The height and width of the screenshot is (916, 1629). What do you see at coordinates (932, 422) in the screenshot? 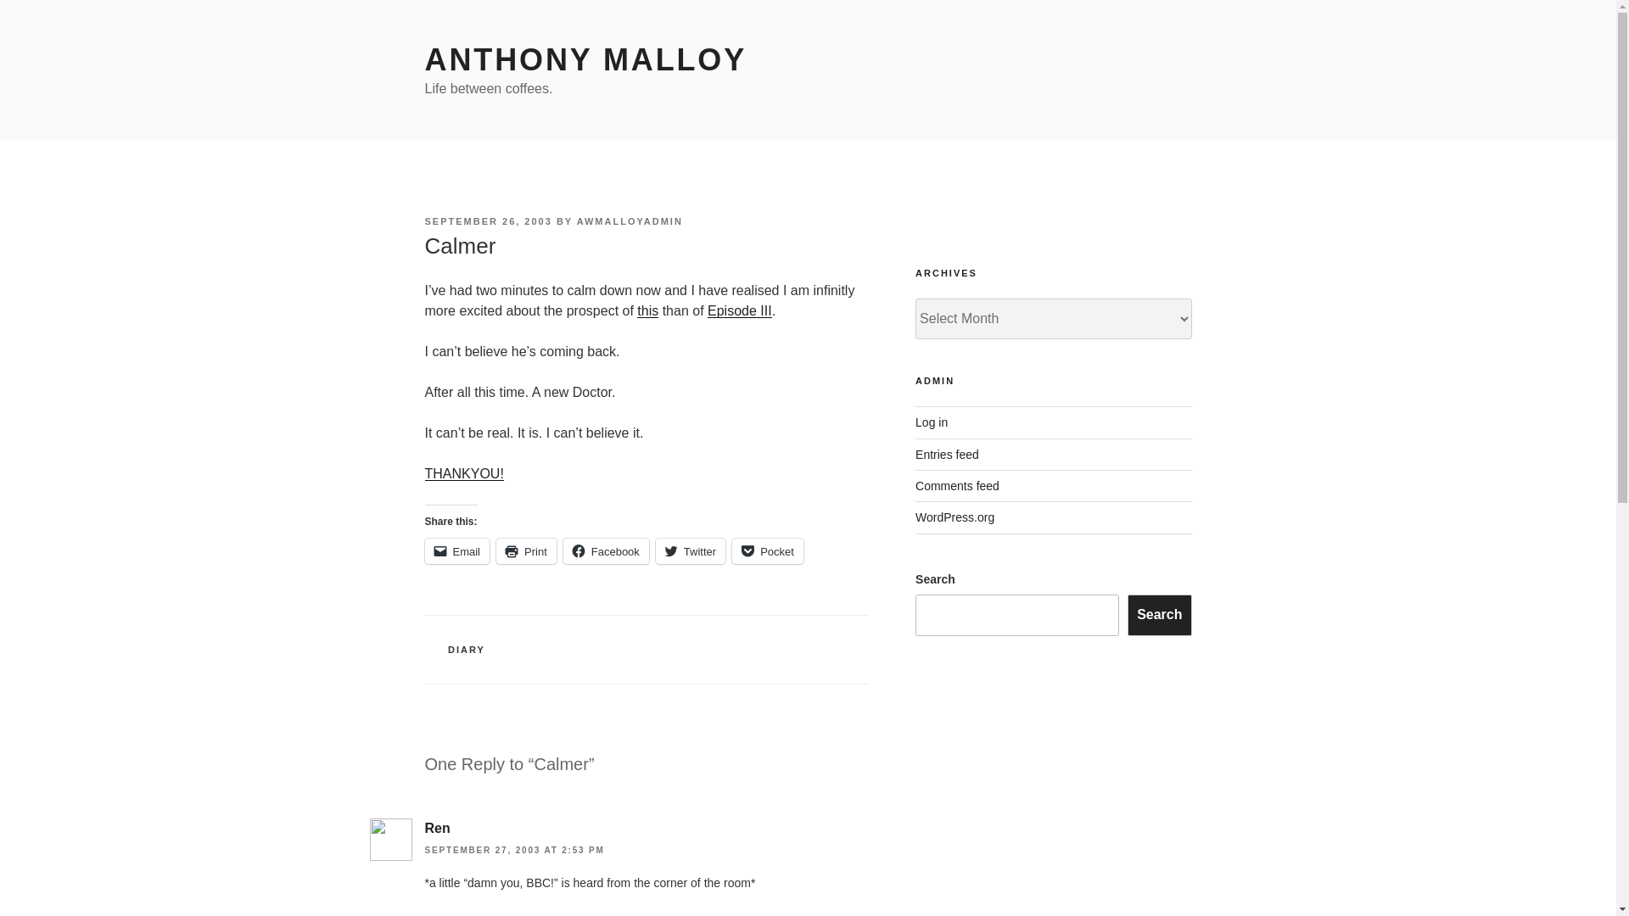
I see `Log in` at bounding box center [932, 422].